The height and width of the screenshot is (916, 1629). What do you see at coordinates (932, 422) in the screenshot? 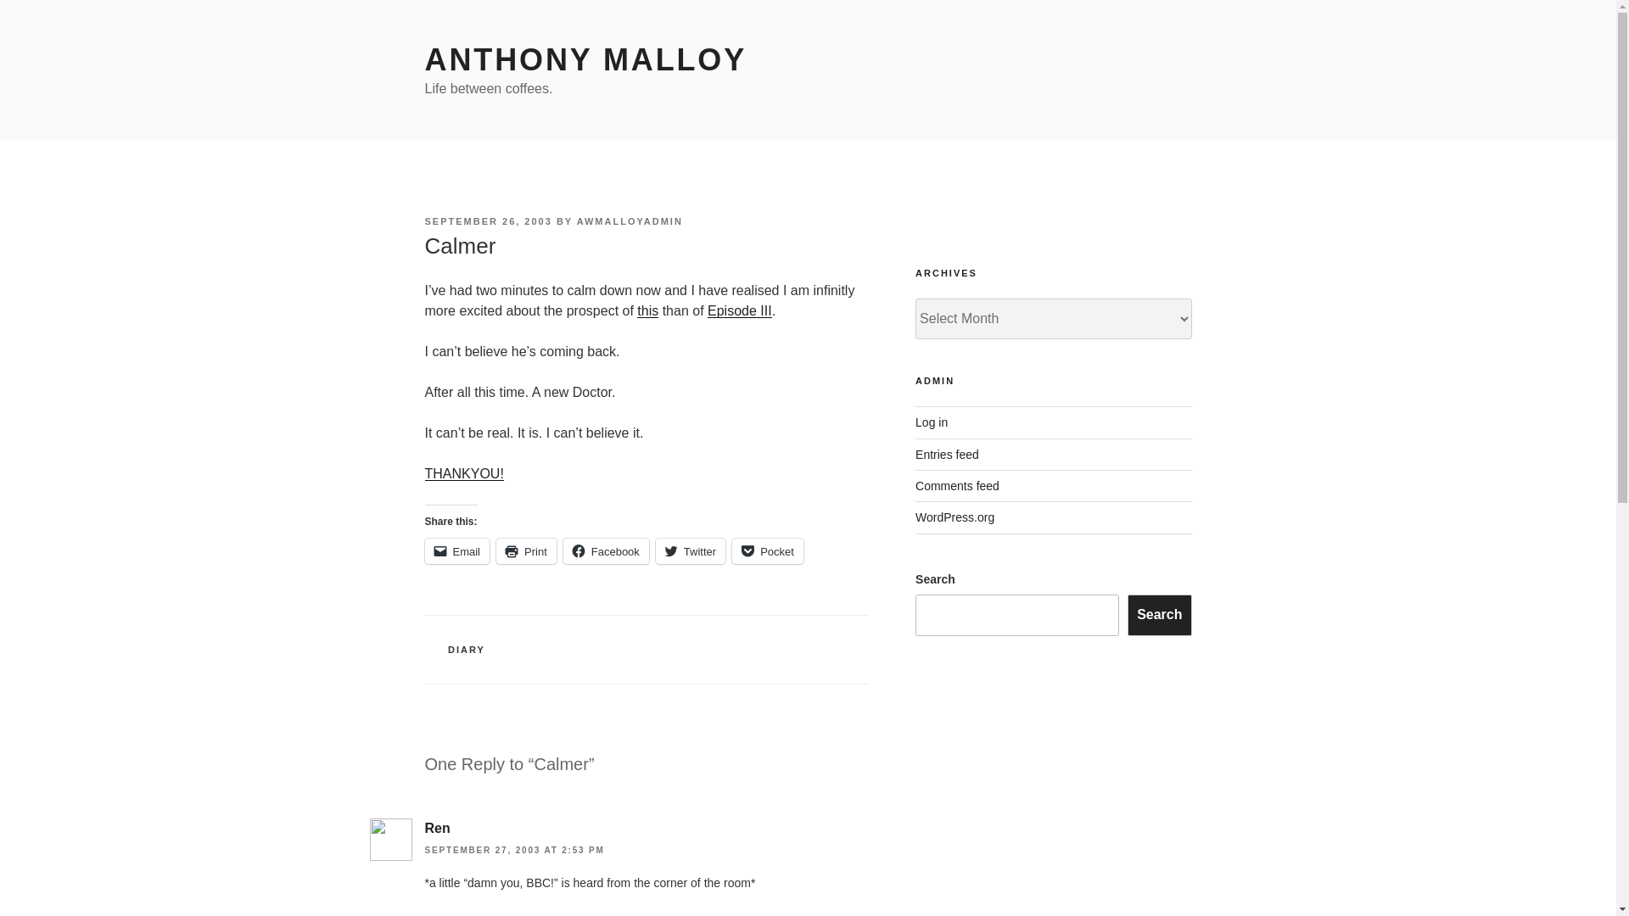
I see `Log in` at bounding box center [932, 422].